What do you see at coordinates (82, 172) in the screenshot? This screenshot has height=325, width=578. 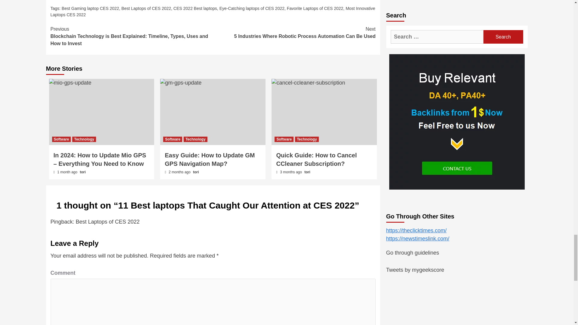 I see `tori` at bounding box center [82, 172].